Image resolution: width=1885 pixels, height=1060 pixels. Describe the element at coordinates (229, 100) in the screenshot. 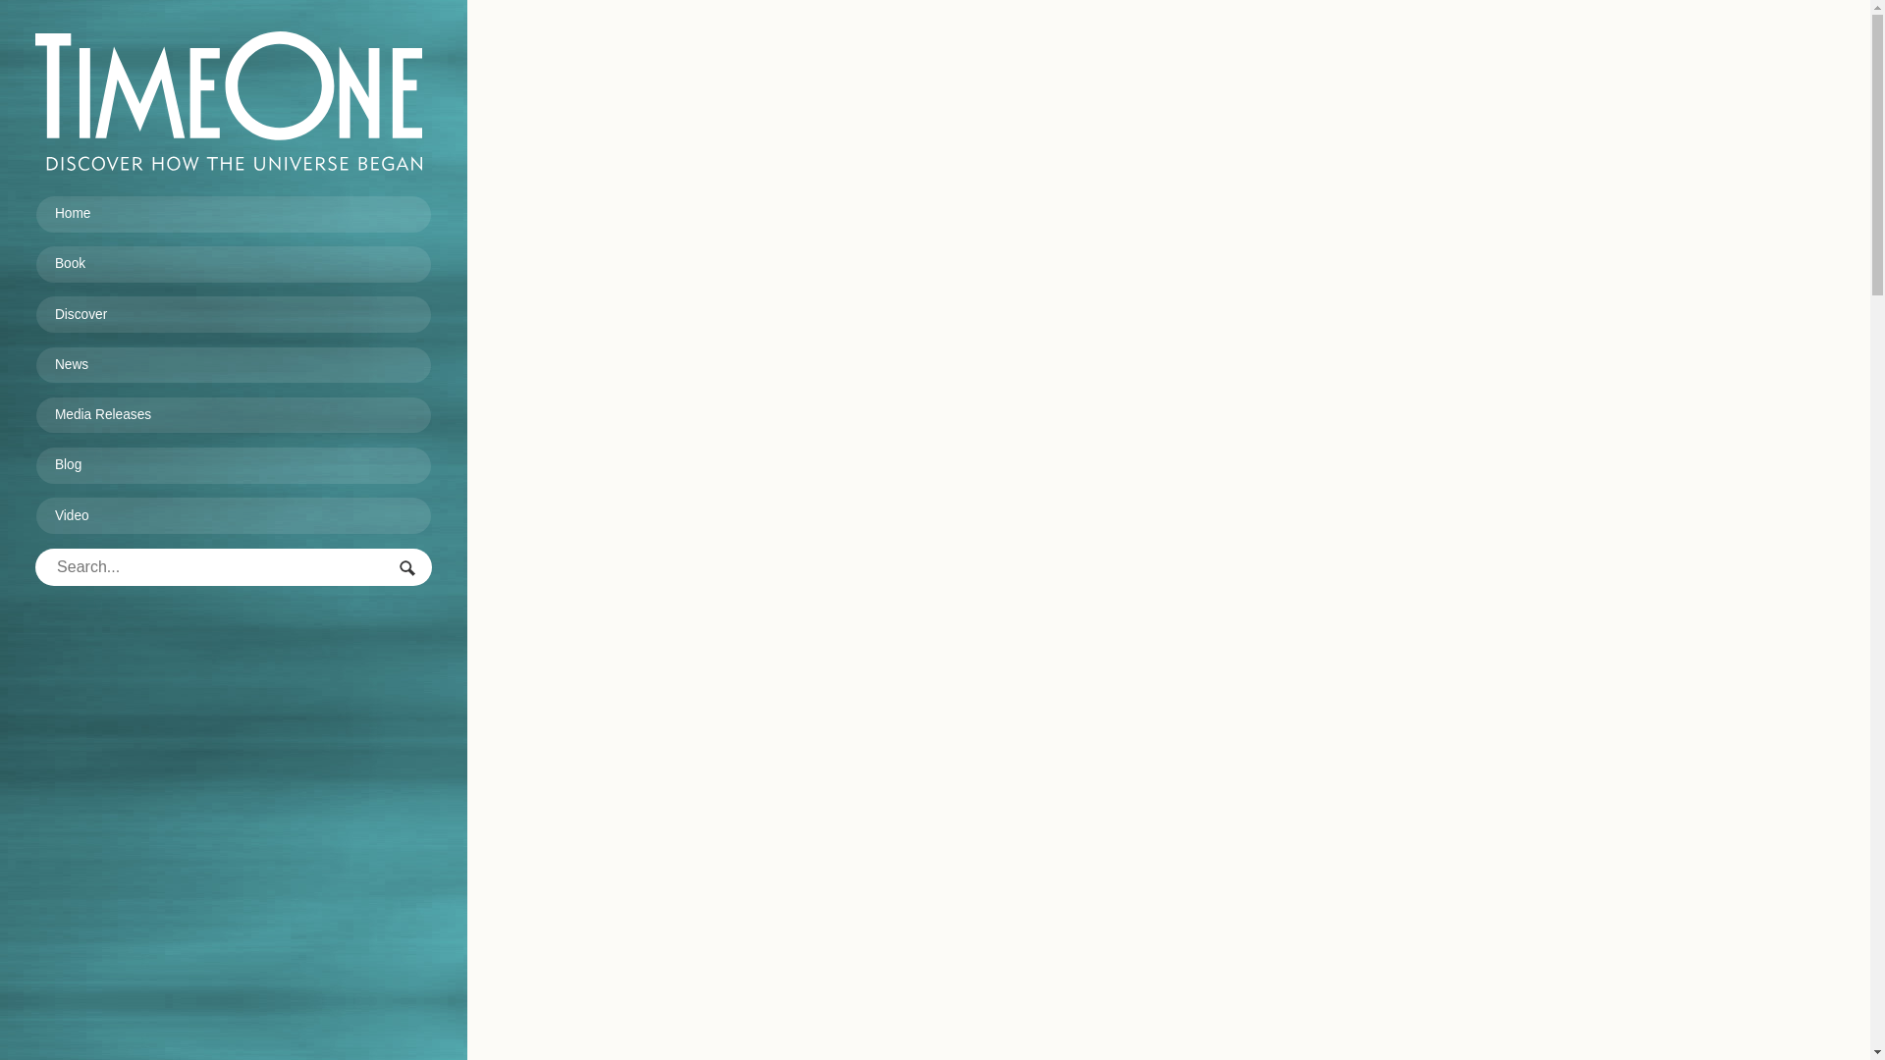

I see `The Origin of The Universe` at that location.